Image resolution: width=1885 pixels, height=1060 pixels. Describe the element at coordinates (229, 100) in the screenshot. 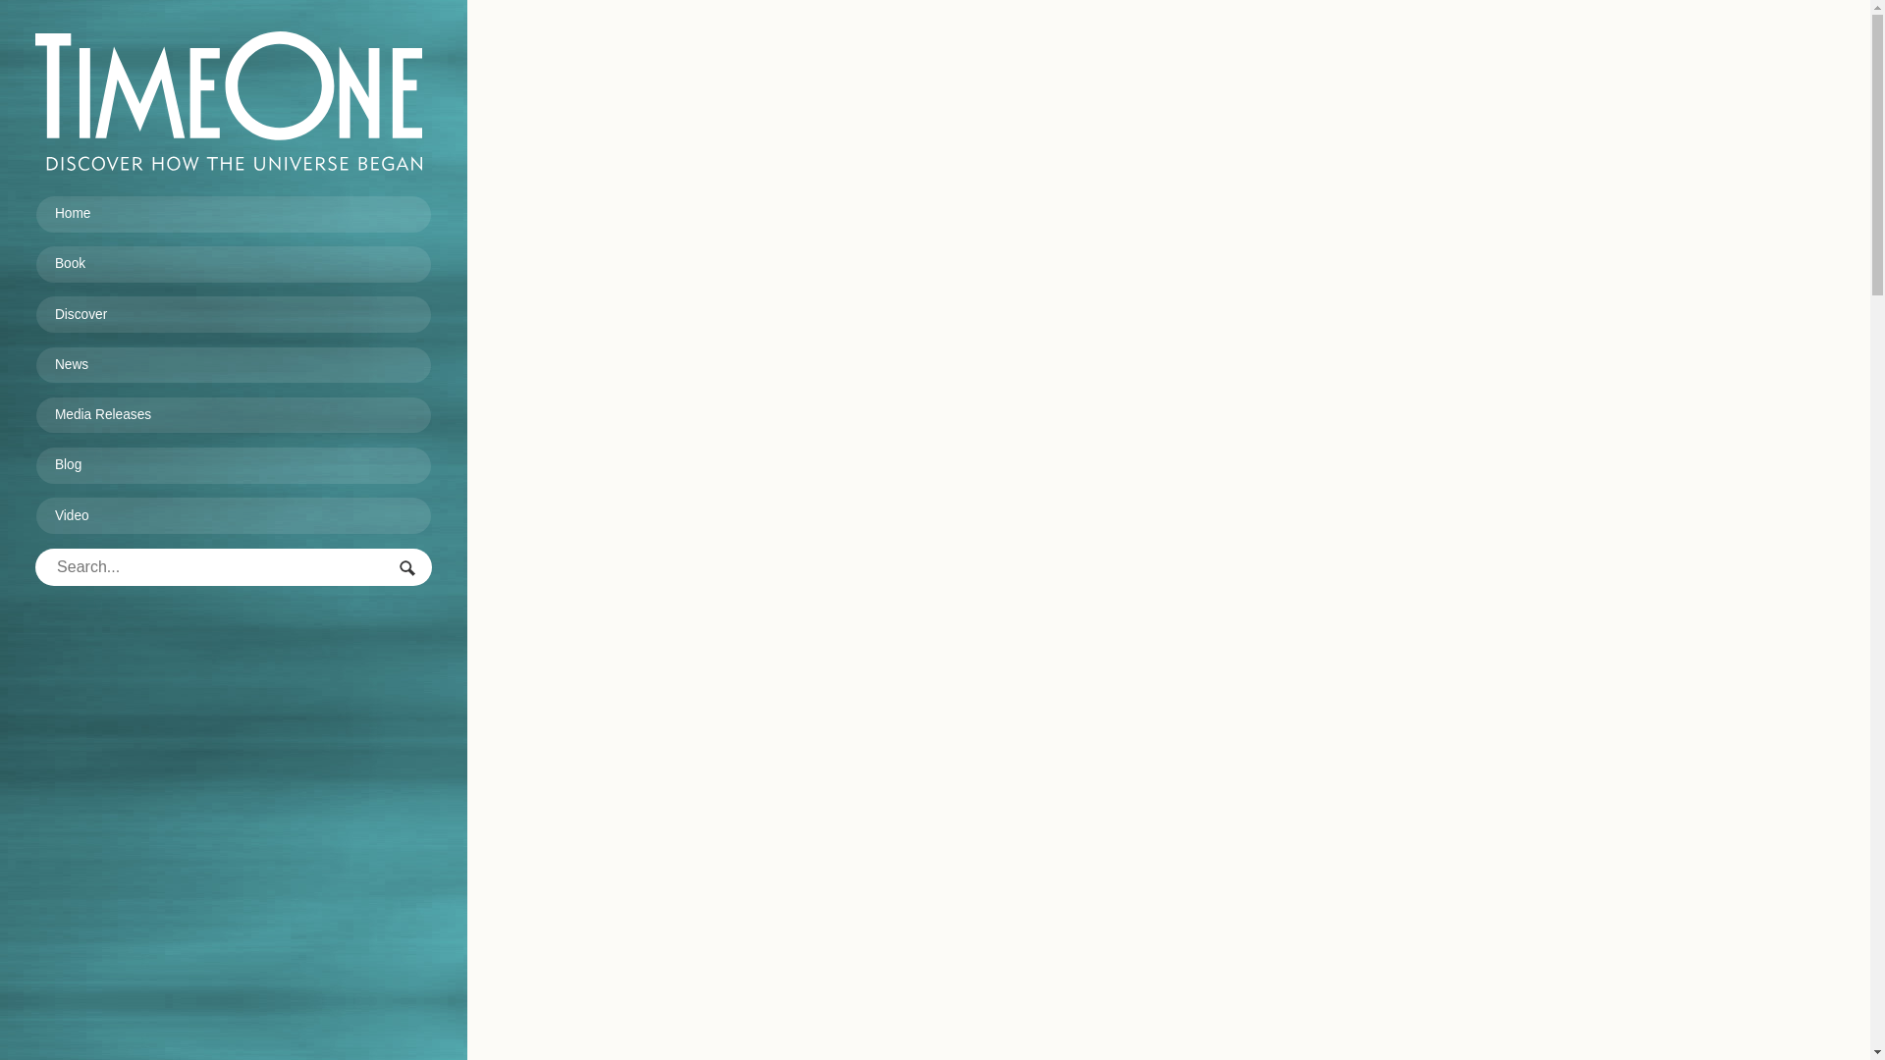

I see `The Origin of The Universe` at that location.